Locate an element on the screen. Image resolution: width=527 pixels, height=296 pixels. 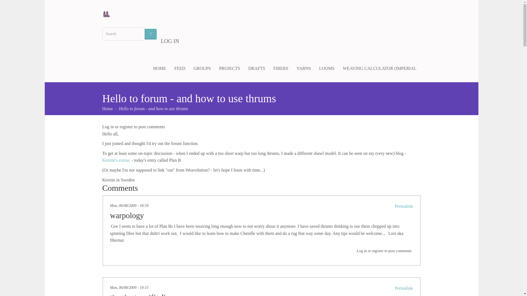
DRAFTS is located at coordinates (257, 69).